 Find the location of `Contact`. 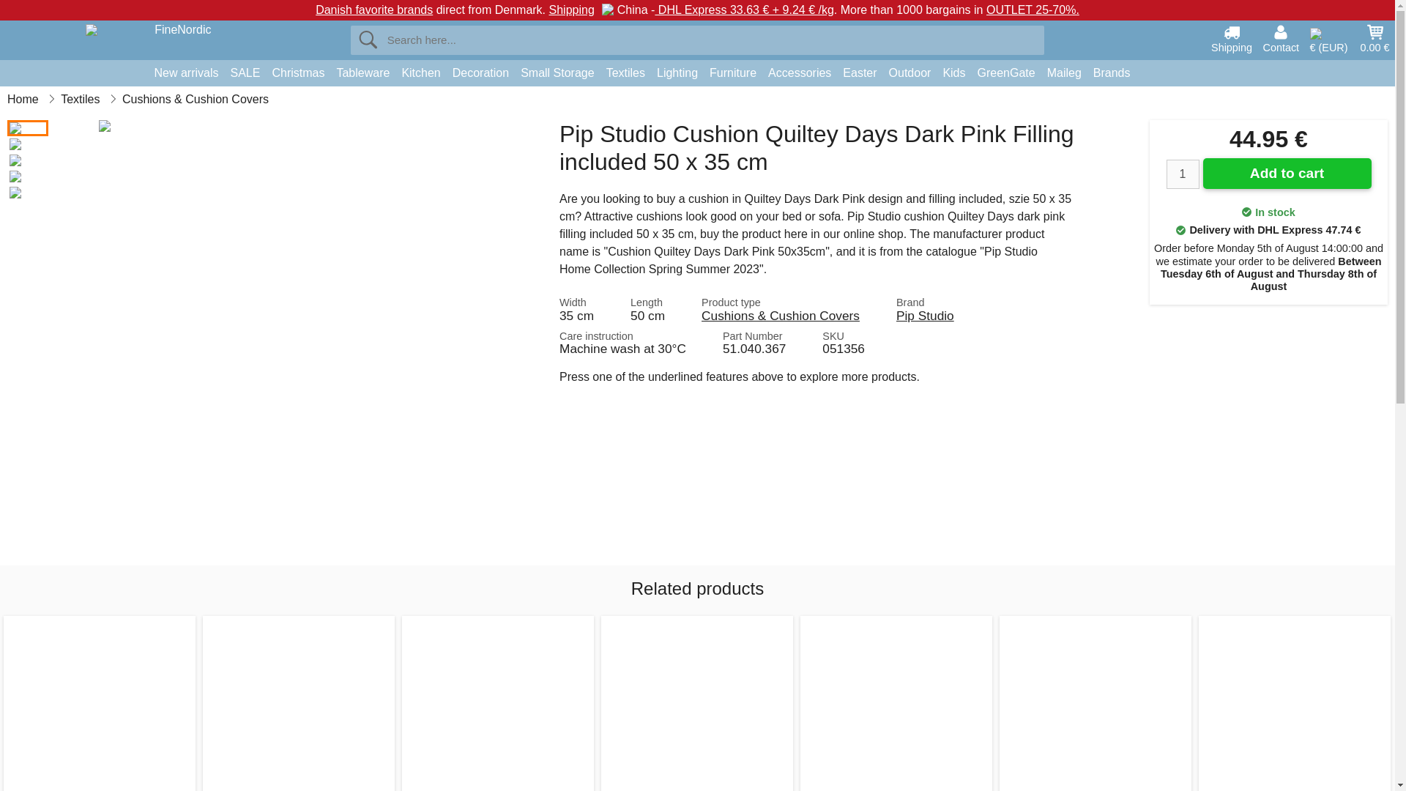

Contact is located at coordinates (1281, 38).